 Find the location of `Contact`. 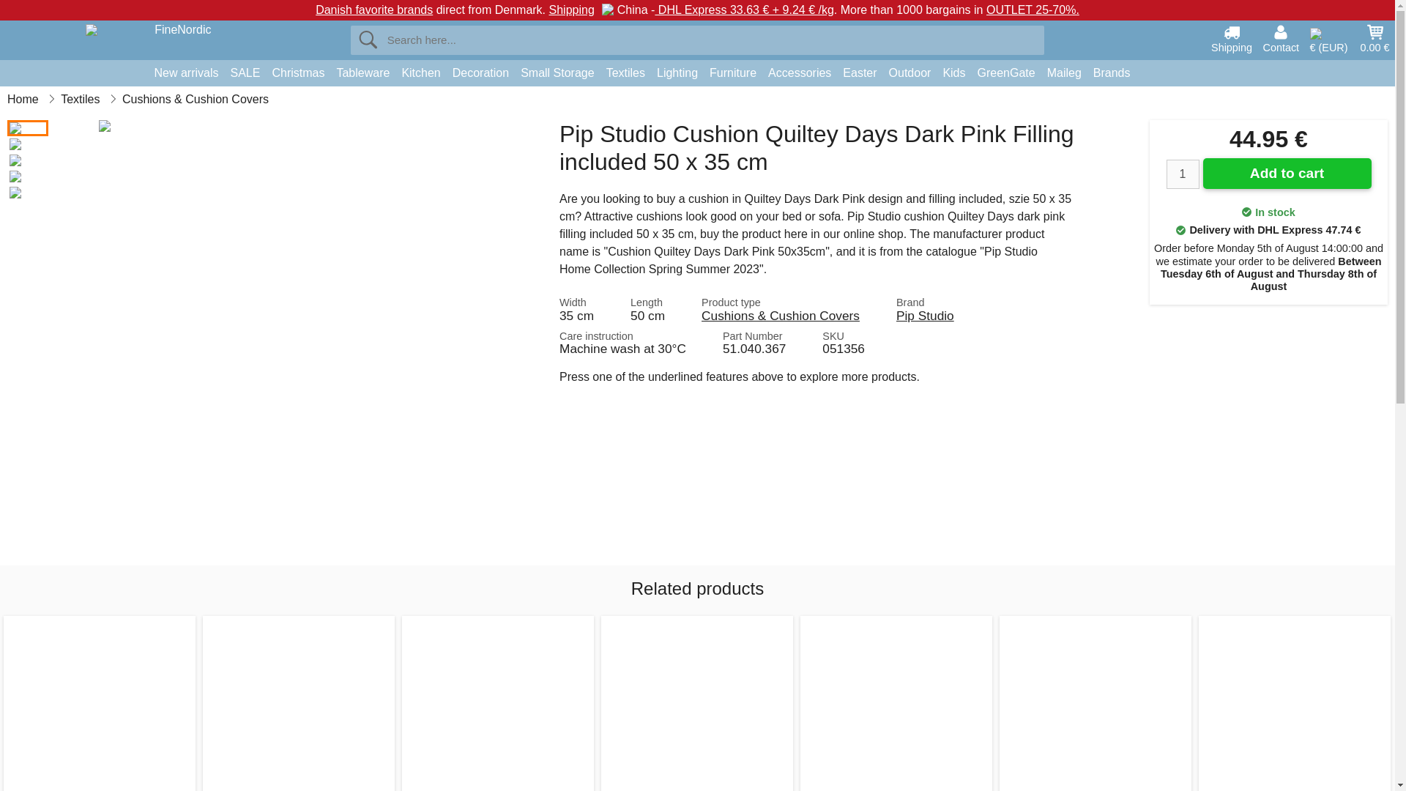

Contact is located at coordinates (1281, 38).